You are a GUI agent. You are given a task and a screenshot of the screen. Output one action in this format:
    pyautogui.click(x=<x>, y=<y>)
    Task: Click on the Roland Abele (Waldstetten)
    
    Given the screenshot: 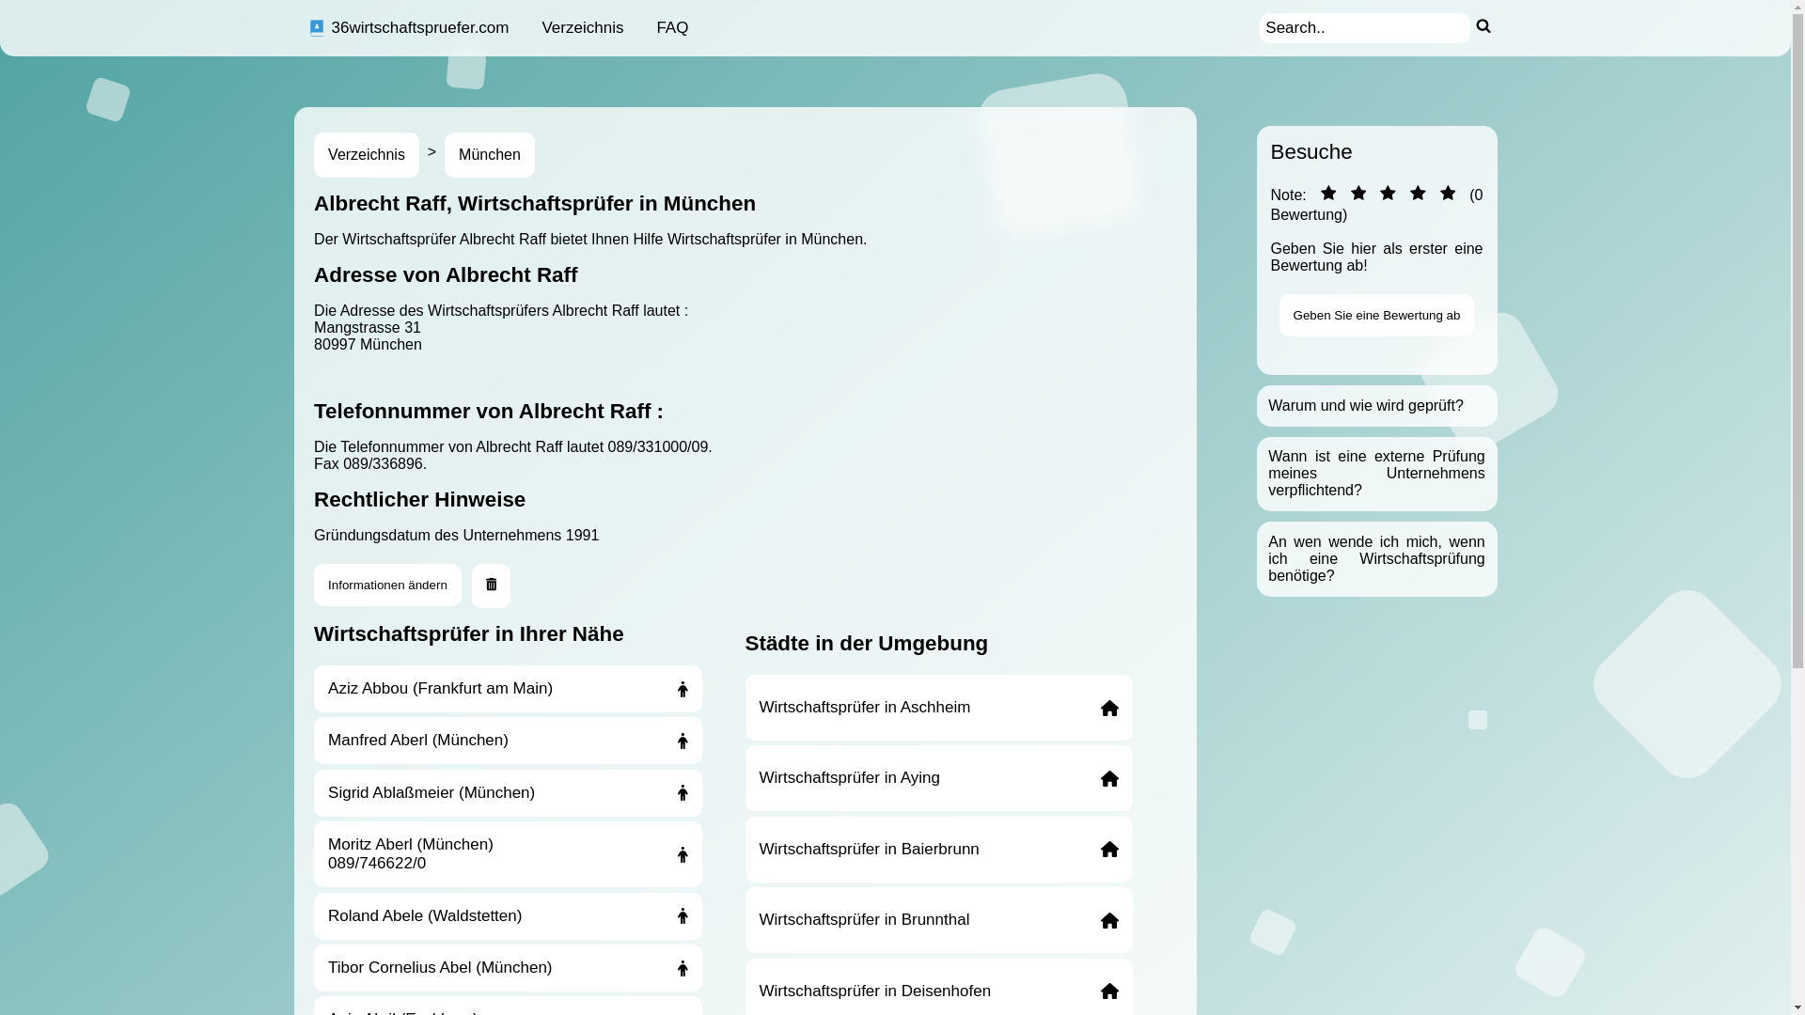 What is the action you would take?
    pyautogui.click(x=508, y=916)
    